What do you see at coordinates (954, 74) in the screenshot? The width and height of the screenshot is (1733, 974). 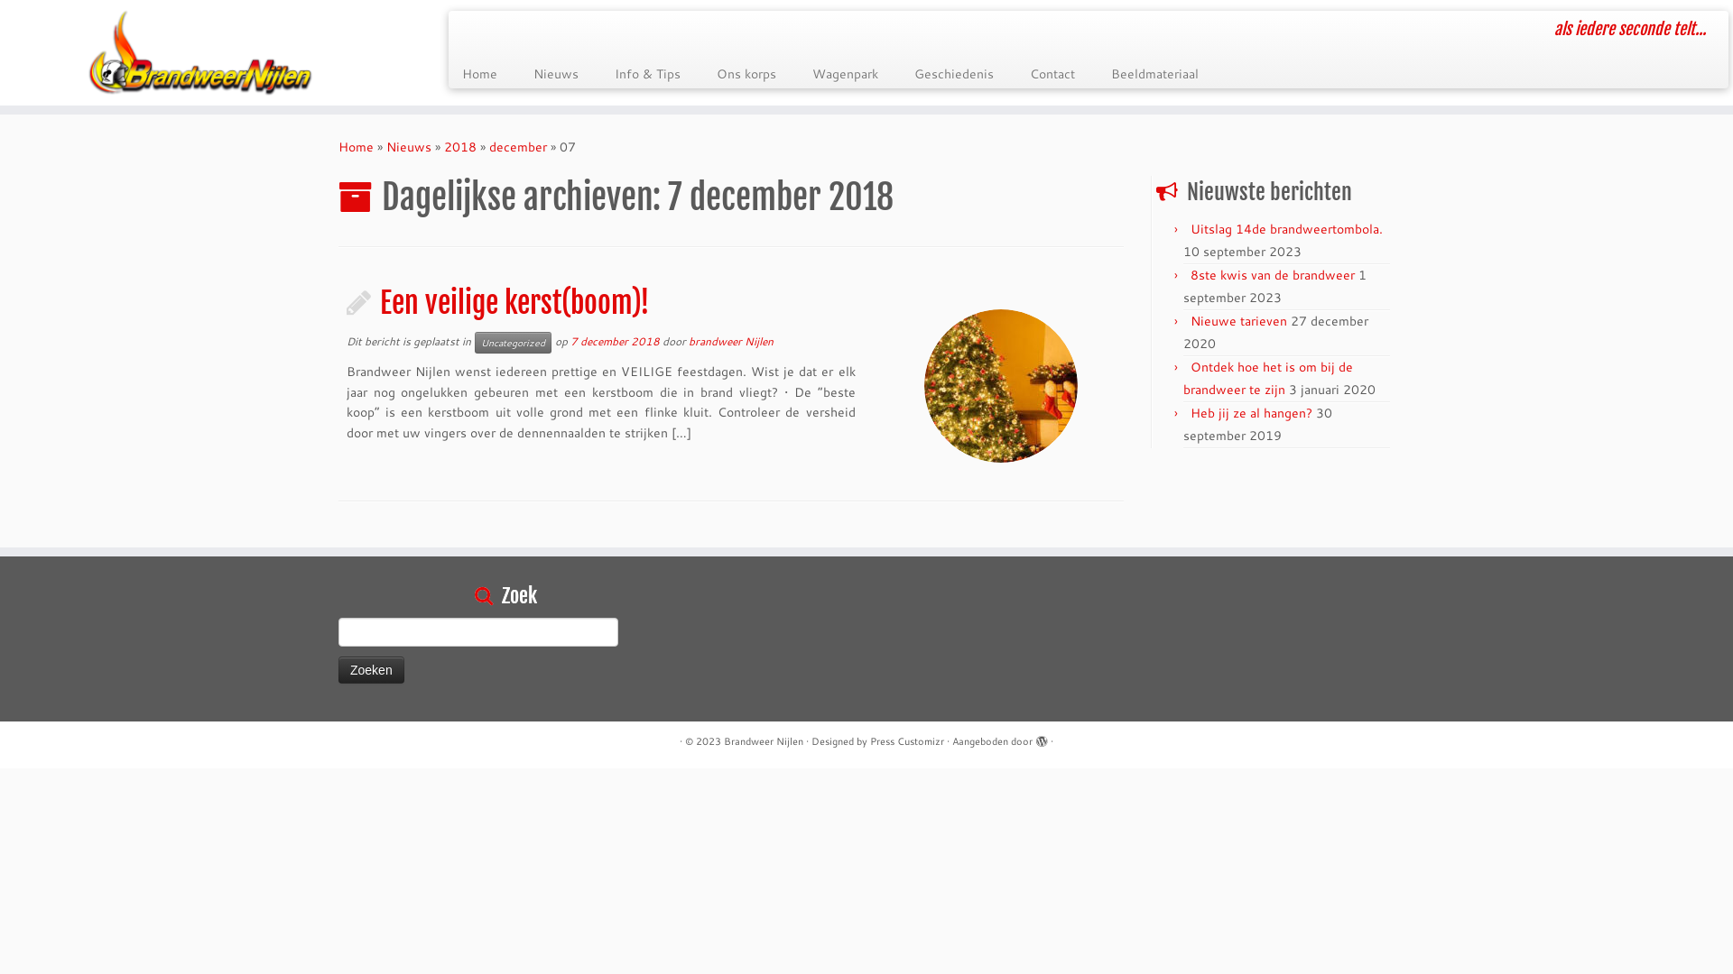 I see `Geschiedenis` at bounding box center [954, 74].